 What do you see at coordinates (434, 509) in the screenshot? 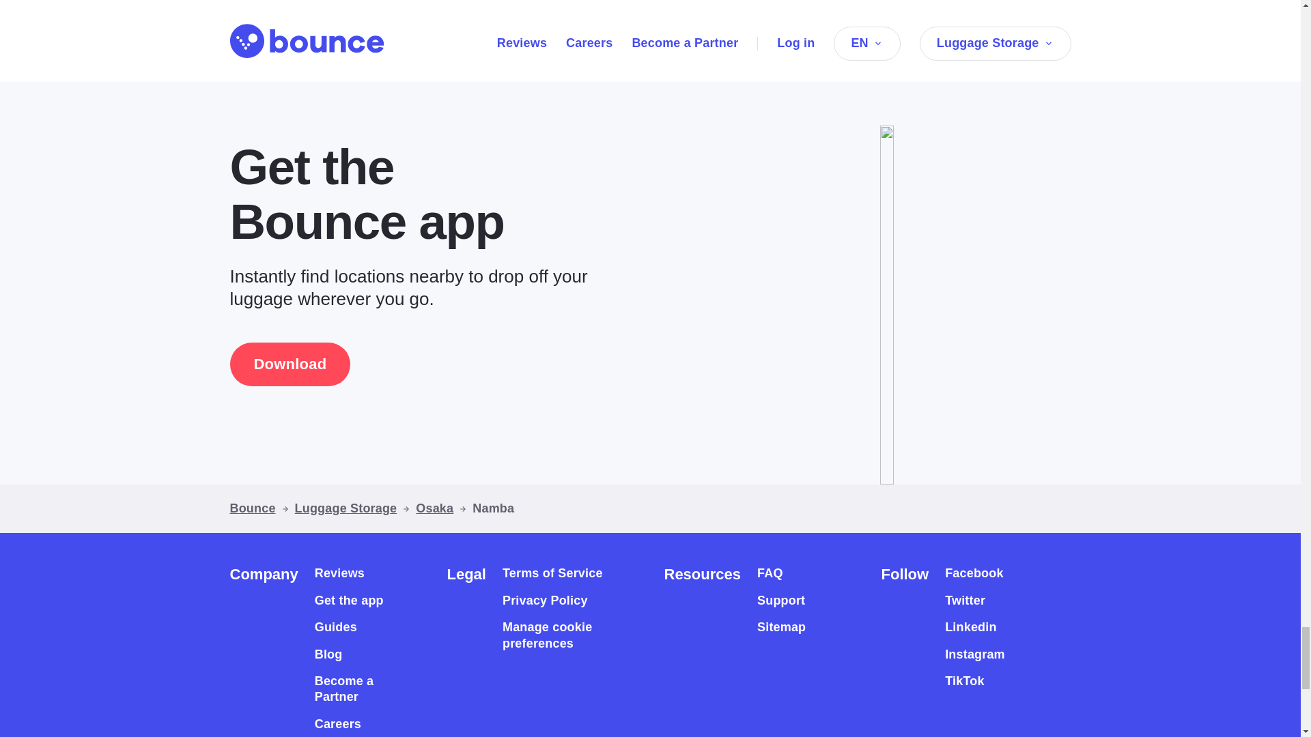
I see `Osaka` at bounding box center [434, 509].